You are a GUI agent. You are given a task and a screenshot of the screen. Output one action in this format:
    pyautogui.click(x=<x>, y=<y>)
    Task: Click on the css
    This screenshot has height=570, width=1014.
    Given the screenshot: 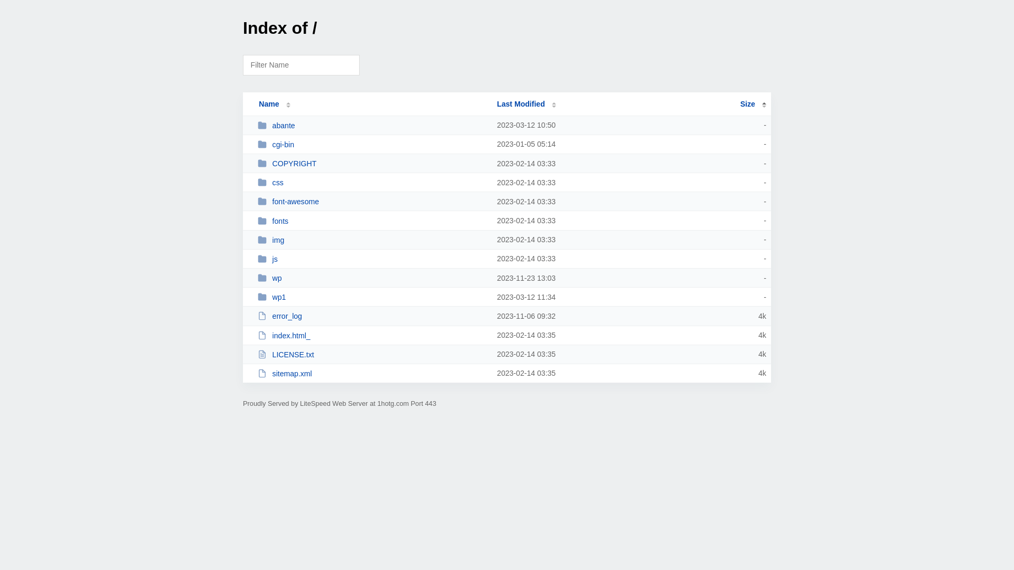 What is the action you would take?
    pyautogui.click(x=373, y=183)
    